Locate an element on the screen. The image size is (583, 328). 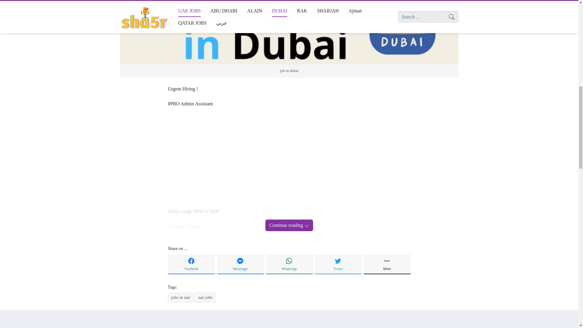
Continue reading is located at coordinates (289, 225).